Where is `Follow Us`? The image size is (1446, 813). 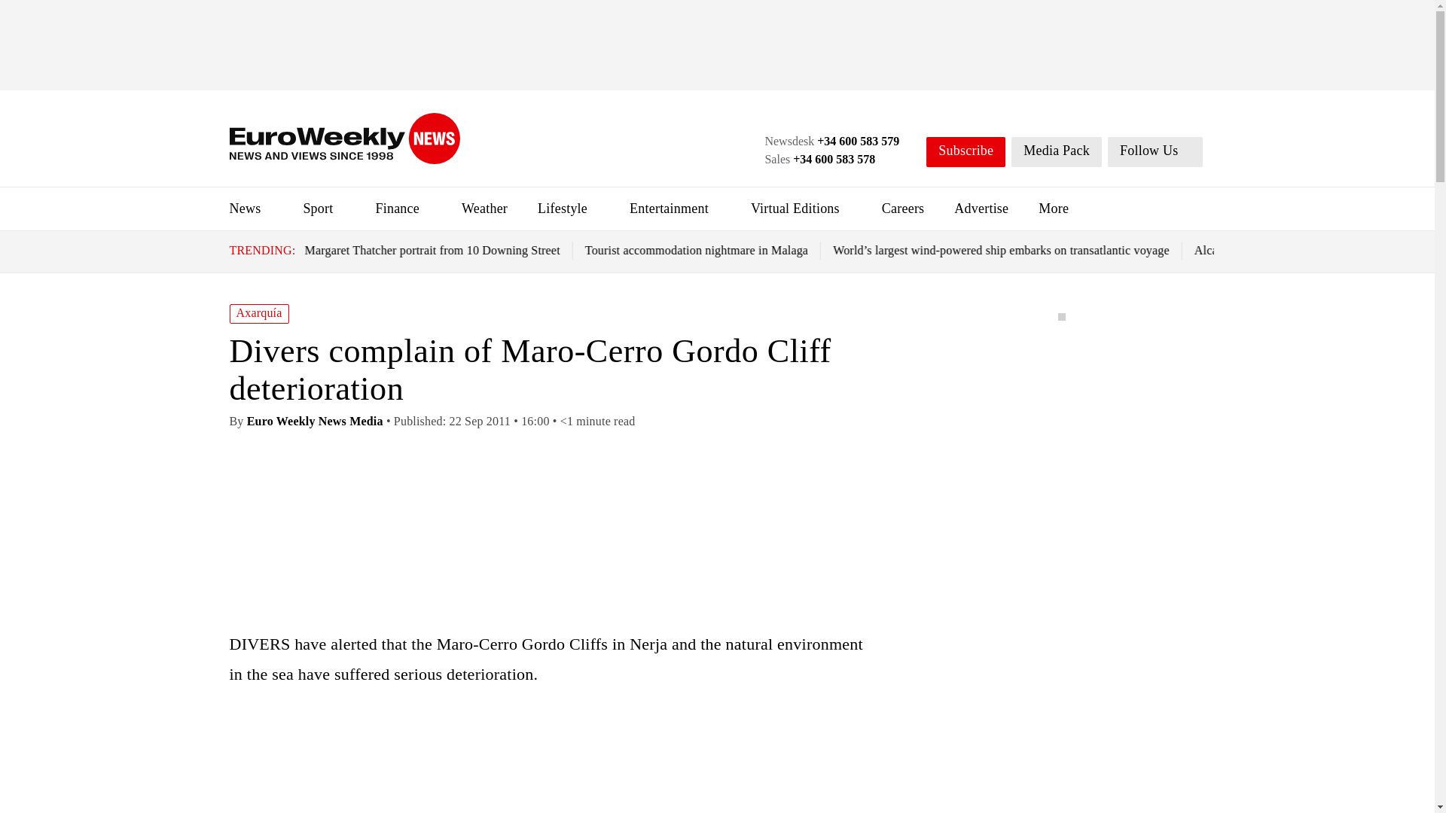
Follow Us is located at coordinates (1155, 152).